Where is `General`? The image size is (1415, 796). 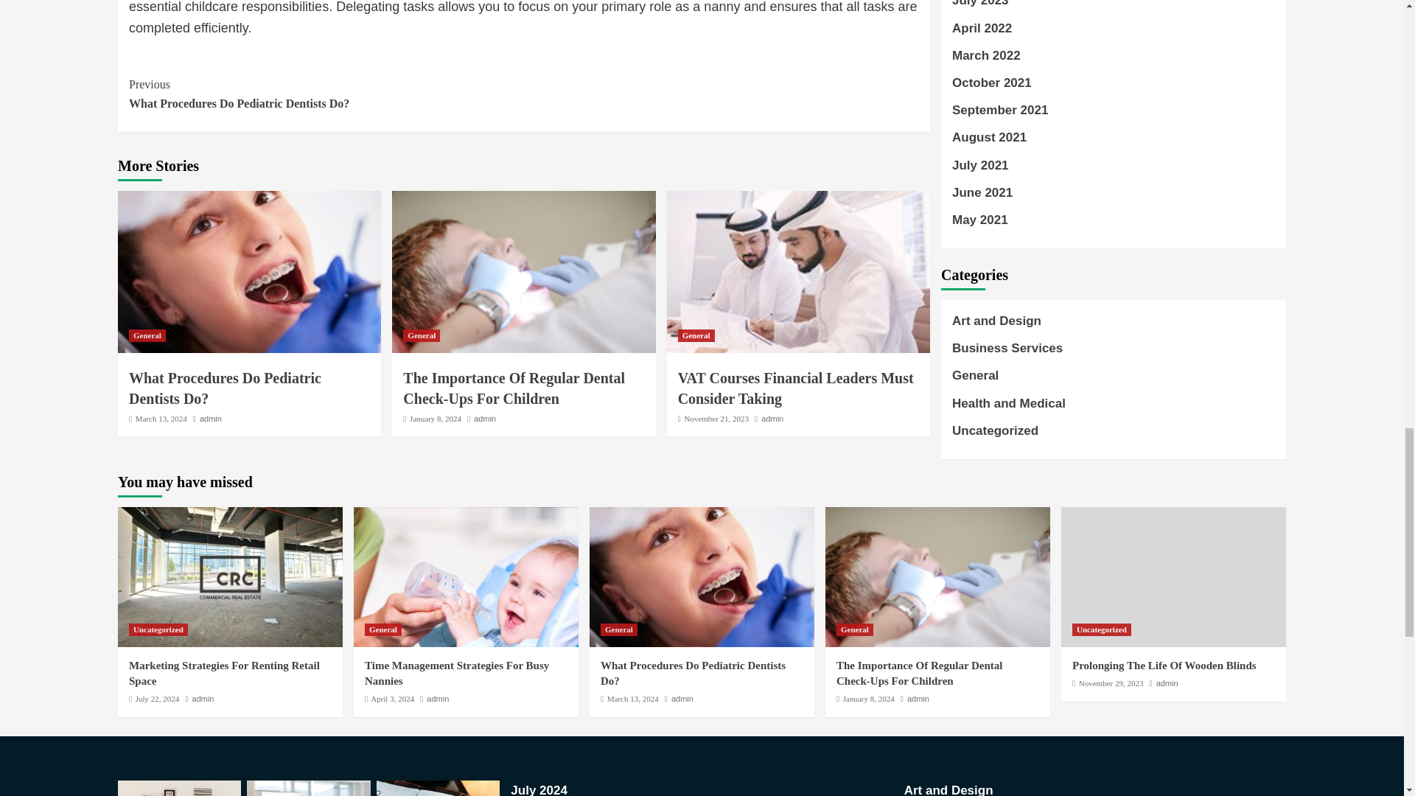 General is located at coordinates (422, 336).